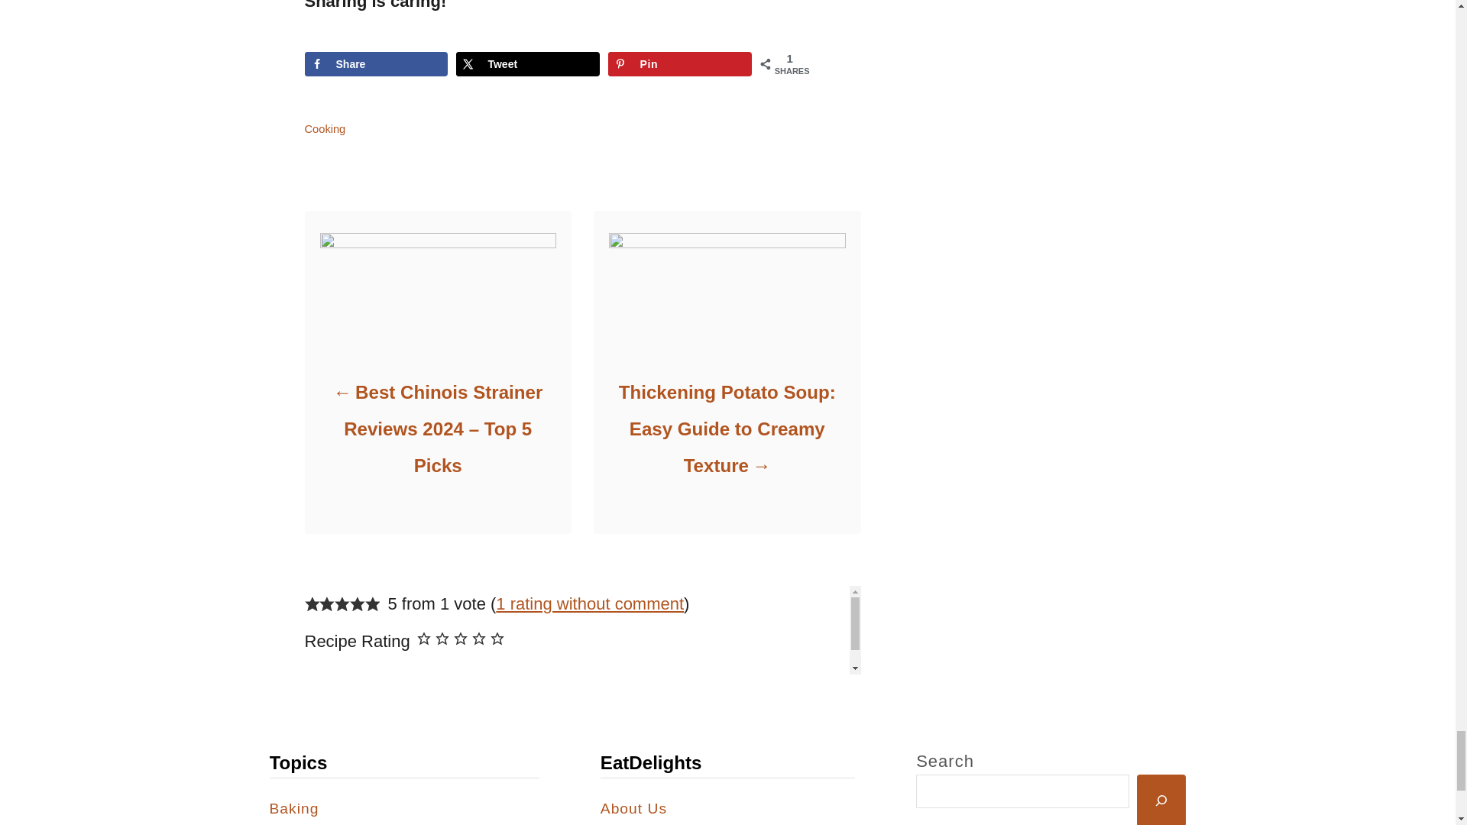  I want to click on Save to Pinterest, so click(680, 64).